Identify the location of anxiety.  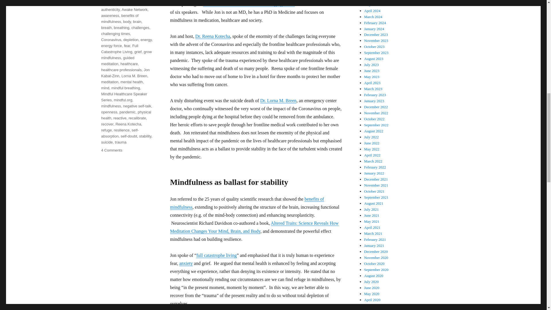
(186, 263).